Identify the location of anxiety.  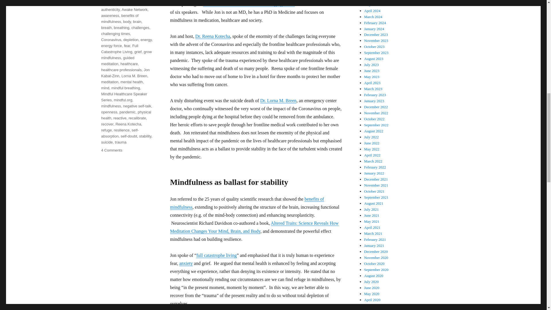
(186, 263).